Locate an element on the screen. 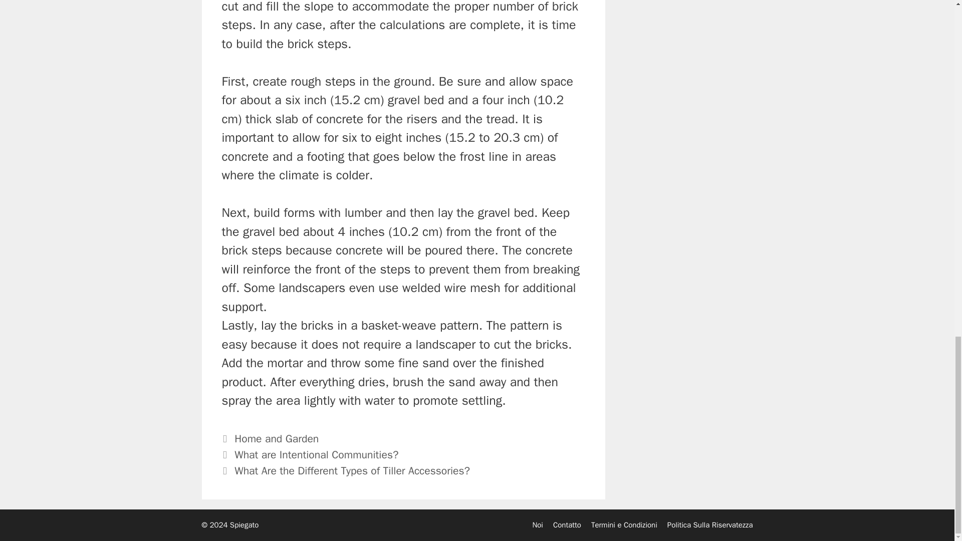 Image resolution: width=962 pixels, height=541 pixels. Contatto is located at coordinates (567, 525).